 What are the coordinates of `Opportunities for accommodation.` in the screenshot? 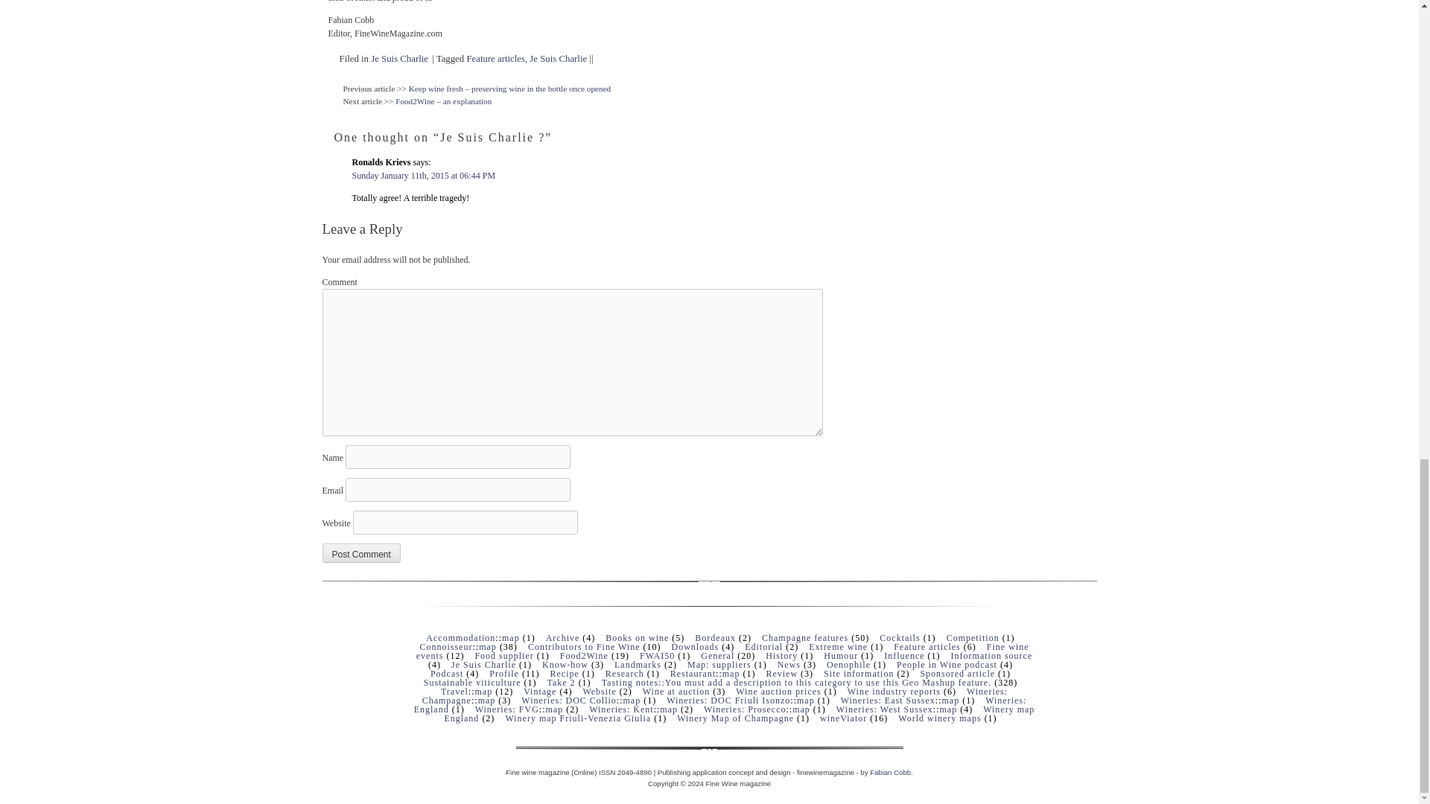 It's located at (460, 637).